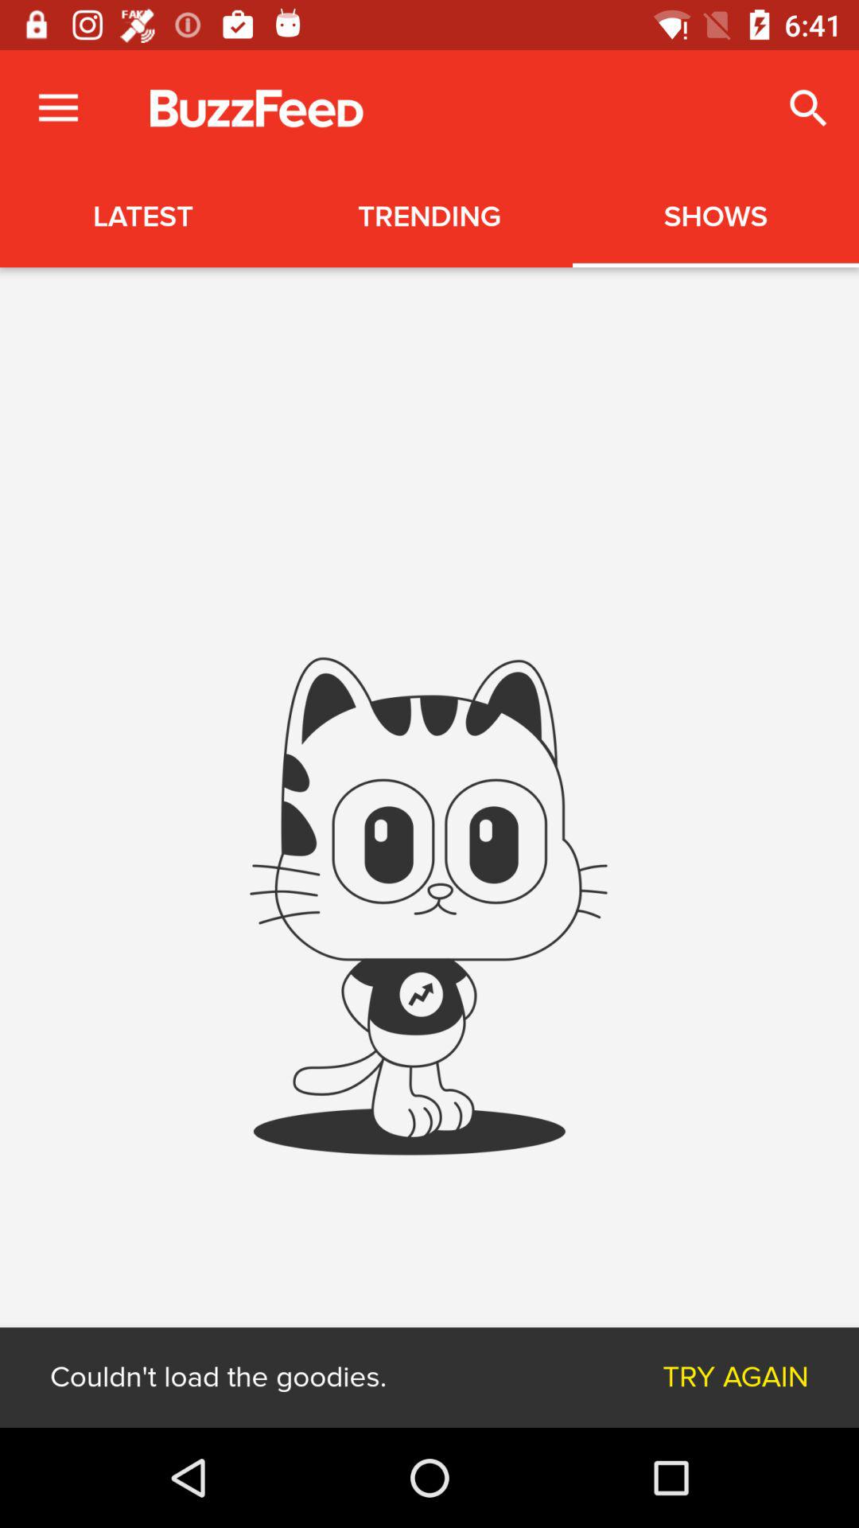 The width and height of the screenshot is (859, 1528). I want to click on press the icon at the bottom right corner, so click(735, 1377).